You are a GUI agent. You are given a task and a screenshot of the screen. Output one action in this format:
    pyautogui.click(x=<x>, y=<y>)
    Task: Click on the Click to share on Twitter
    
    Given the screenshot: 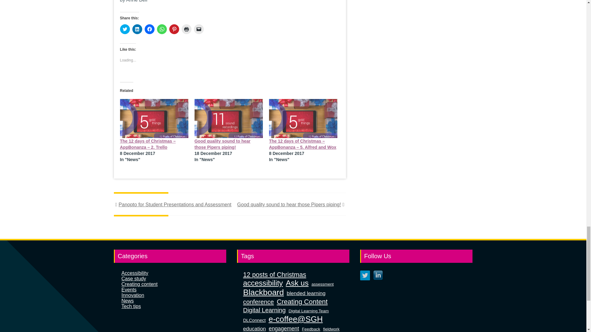 What is the action you would take?
    pyautogui.click(x=125, y=29)
    